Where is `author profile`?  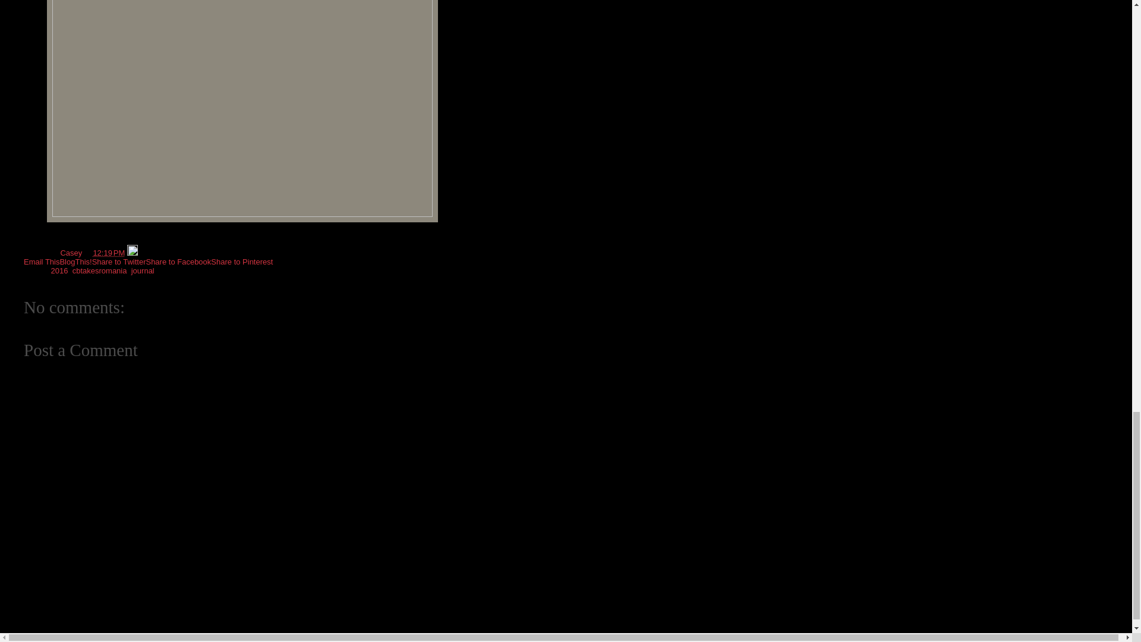
author profile is located at coordinates (71, 253).